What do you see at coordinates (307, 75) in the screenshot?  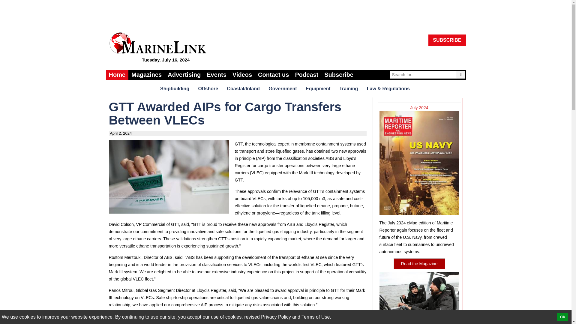 I see `Podcast` at bounding box center [307, 75].